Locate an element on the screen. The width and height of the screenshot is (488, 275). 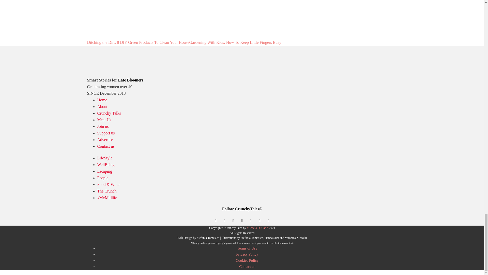
Meet the CrunchyTales Team is located at coordinates (104, 120).